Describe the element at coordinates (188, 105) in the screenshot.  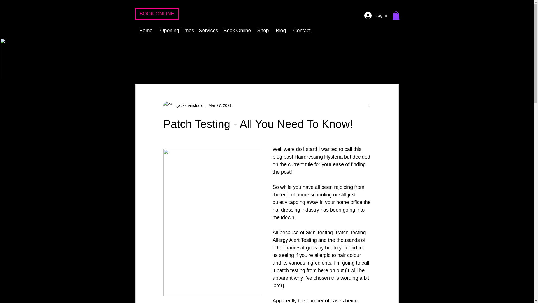
I see `tjjackshairstudio` at that location.